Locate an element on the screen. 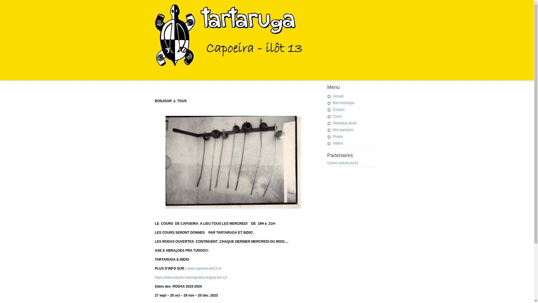  www.capoeira-ilot13.ch is located at coordinates (204, 268).